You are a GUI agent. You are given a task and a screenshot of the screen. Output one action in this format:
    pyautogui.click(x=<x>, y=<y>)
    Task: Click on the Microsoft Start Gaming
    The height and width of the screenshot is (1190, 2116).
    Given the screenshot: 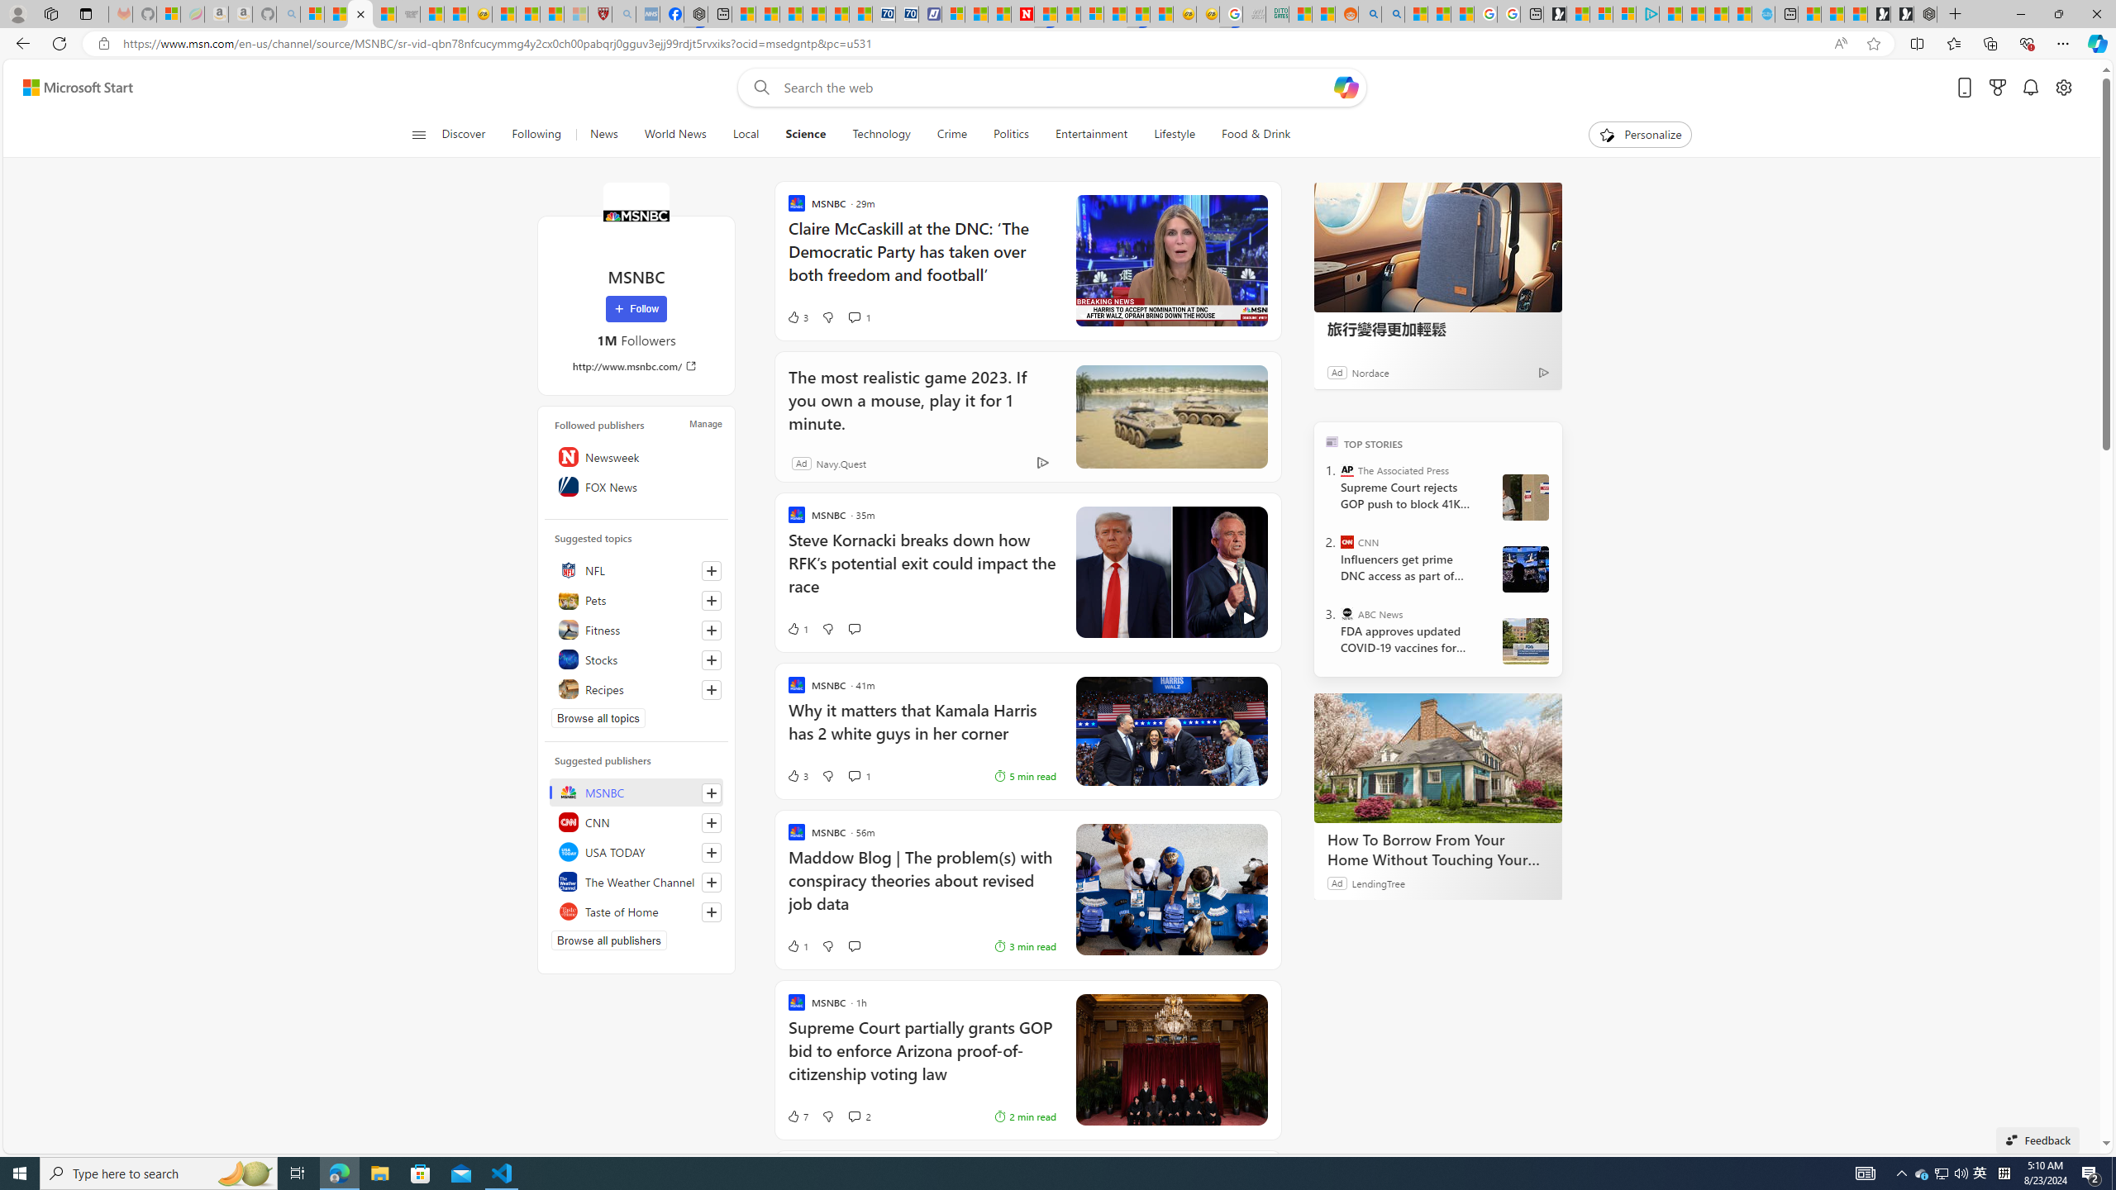 What is the action you would take?
    pyautogui.click(x=1555, y=14)
    